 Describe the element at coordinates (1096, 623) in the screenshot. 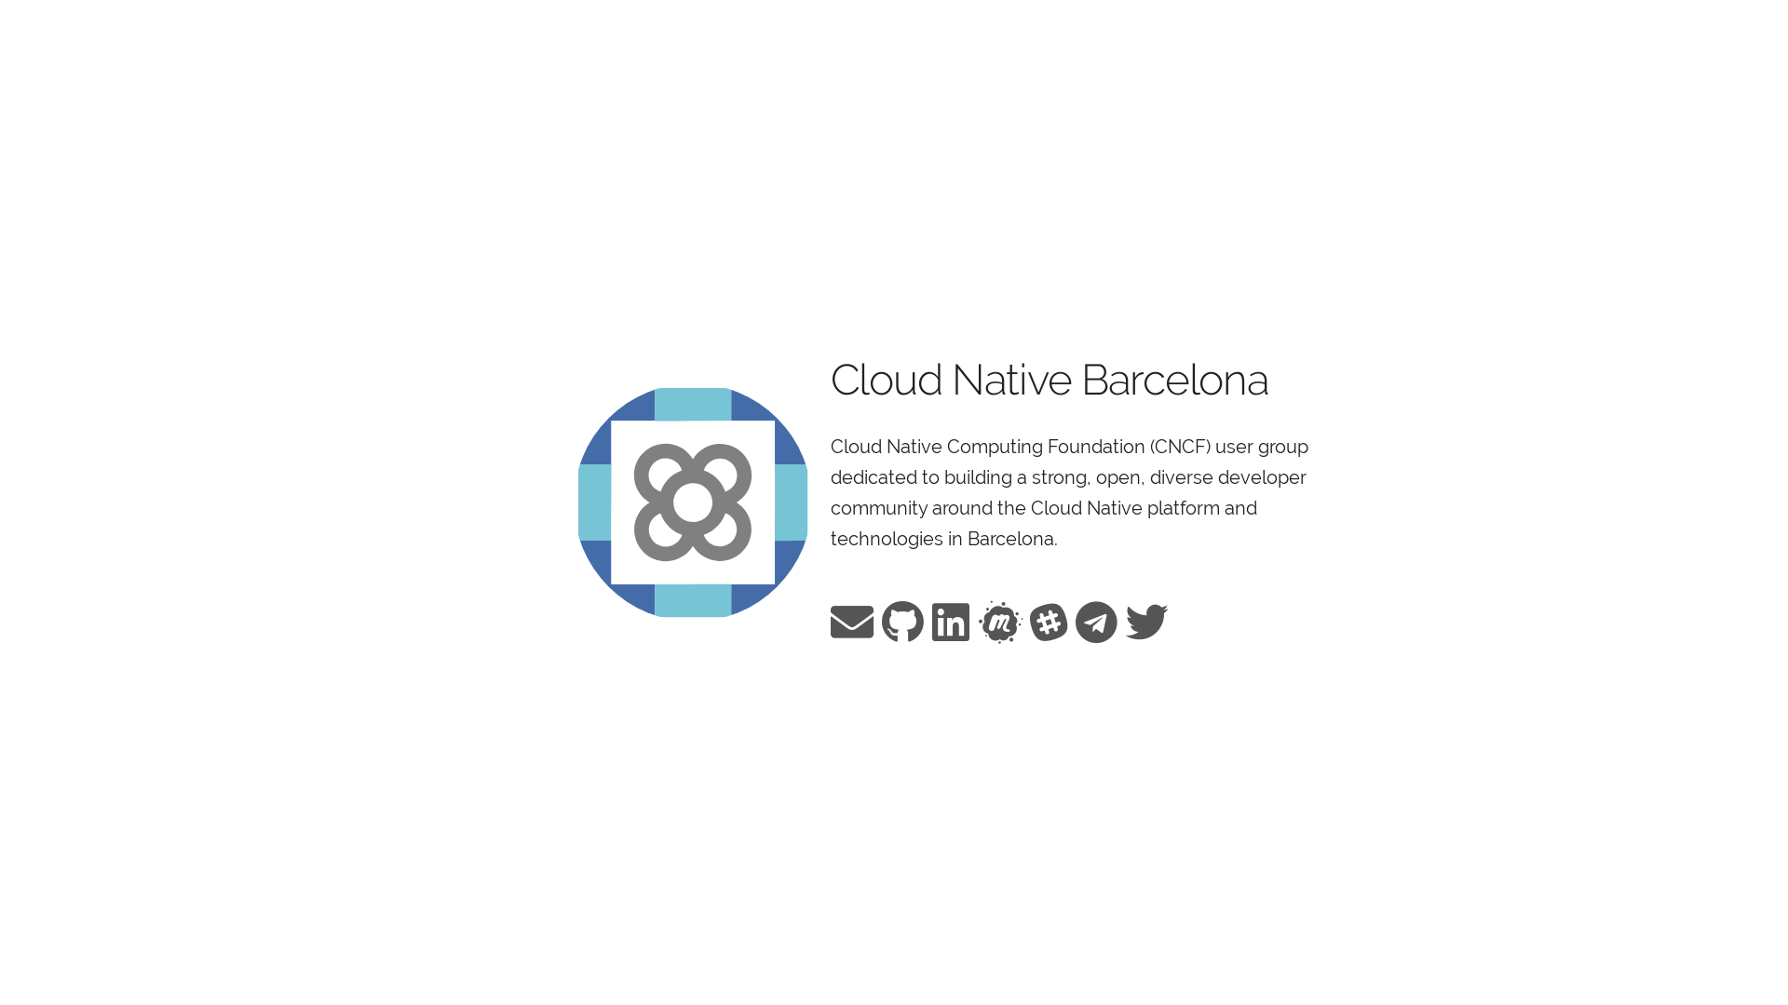

I see `telegram` at that location.